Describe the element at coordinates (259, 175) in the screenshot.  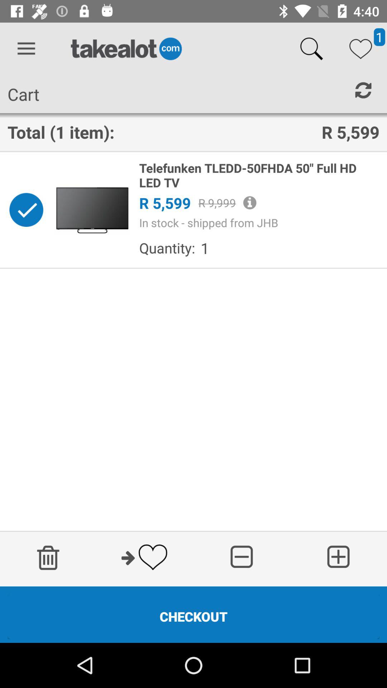
I see `click the telefunken tledd 50fhda item` at that location.